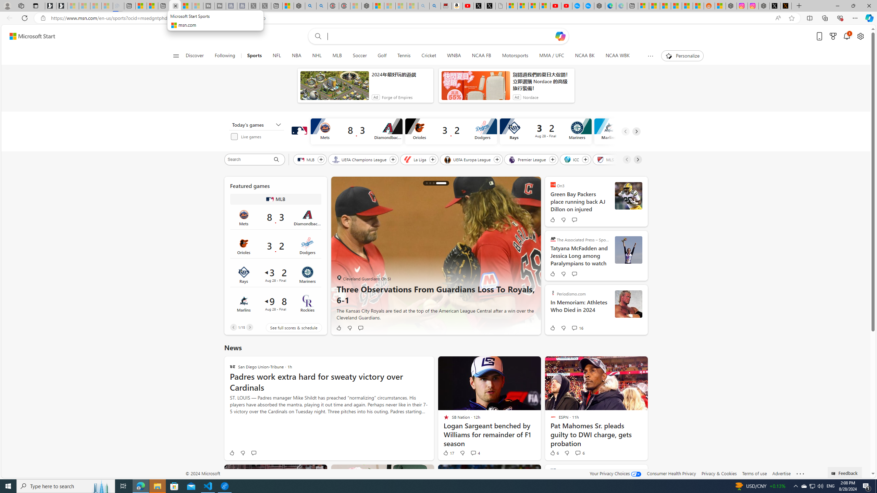 The image size is (877, 493). Describe the element at coordinates (552, 56) in the screenshot. I see `MMA / UFC` at that location.